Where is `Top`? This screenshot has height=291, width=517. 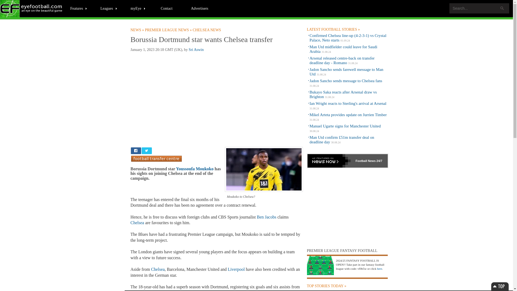 Top is located at coordinates (500, 286).